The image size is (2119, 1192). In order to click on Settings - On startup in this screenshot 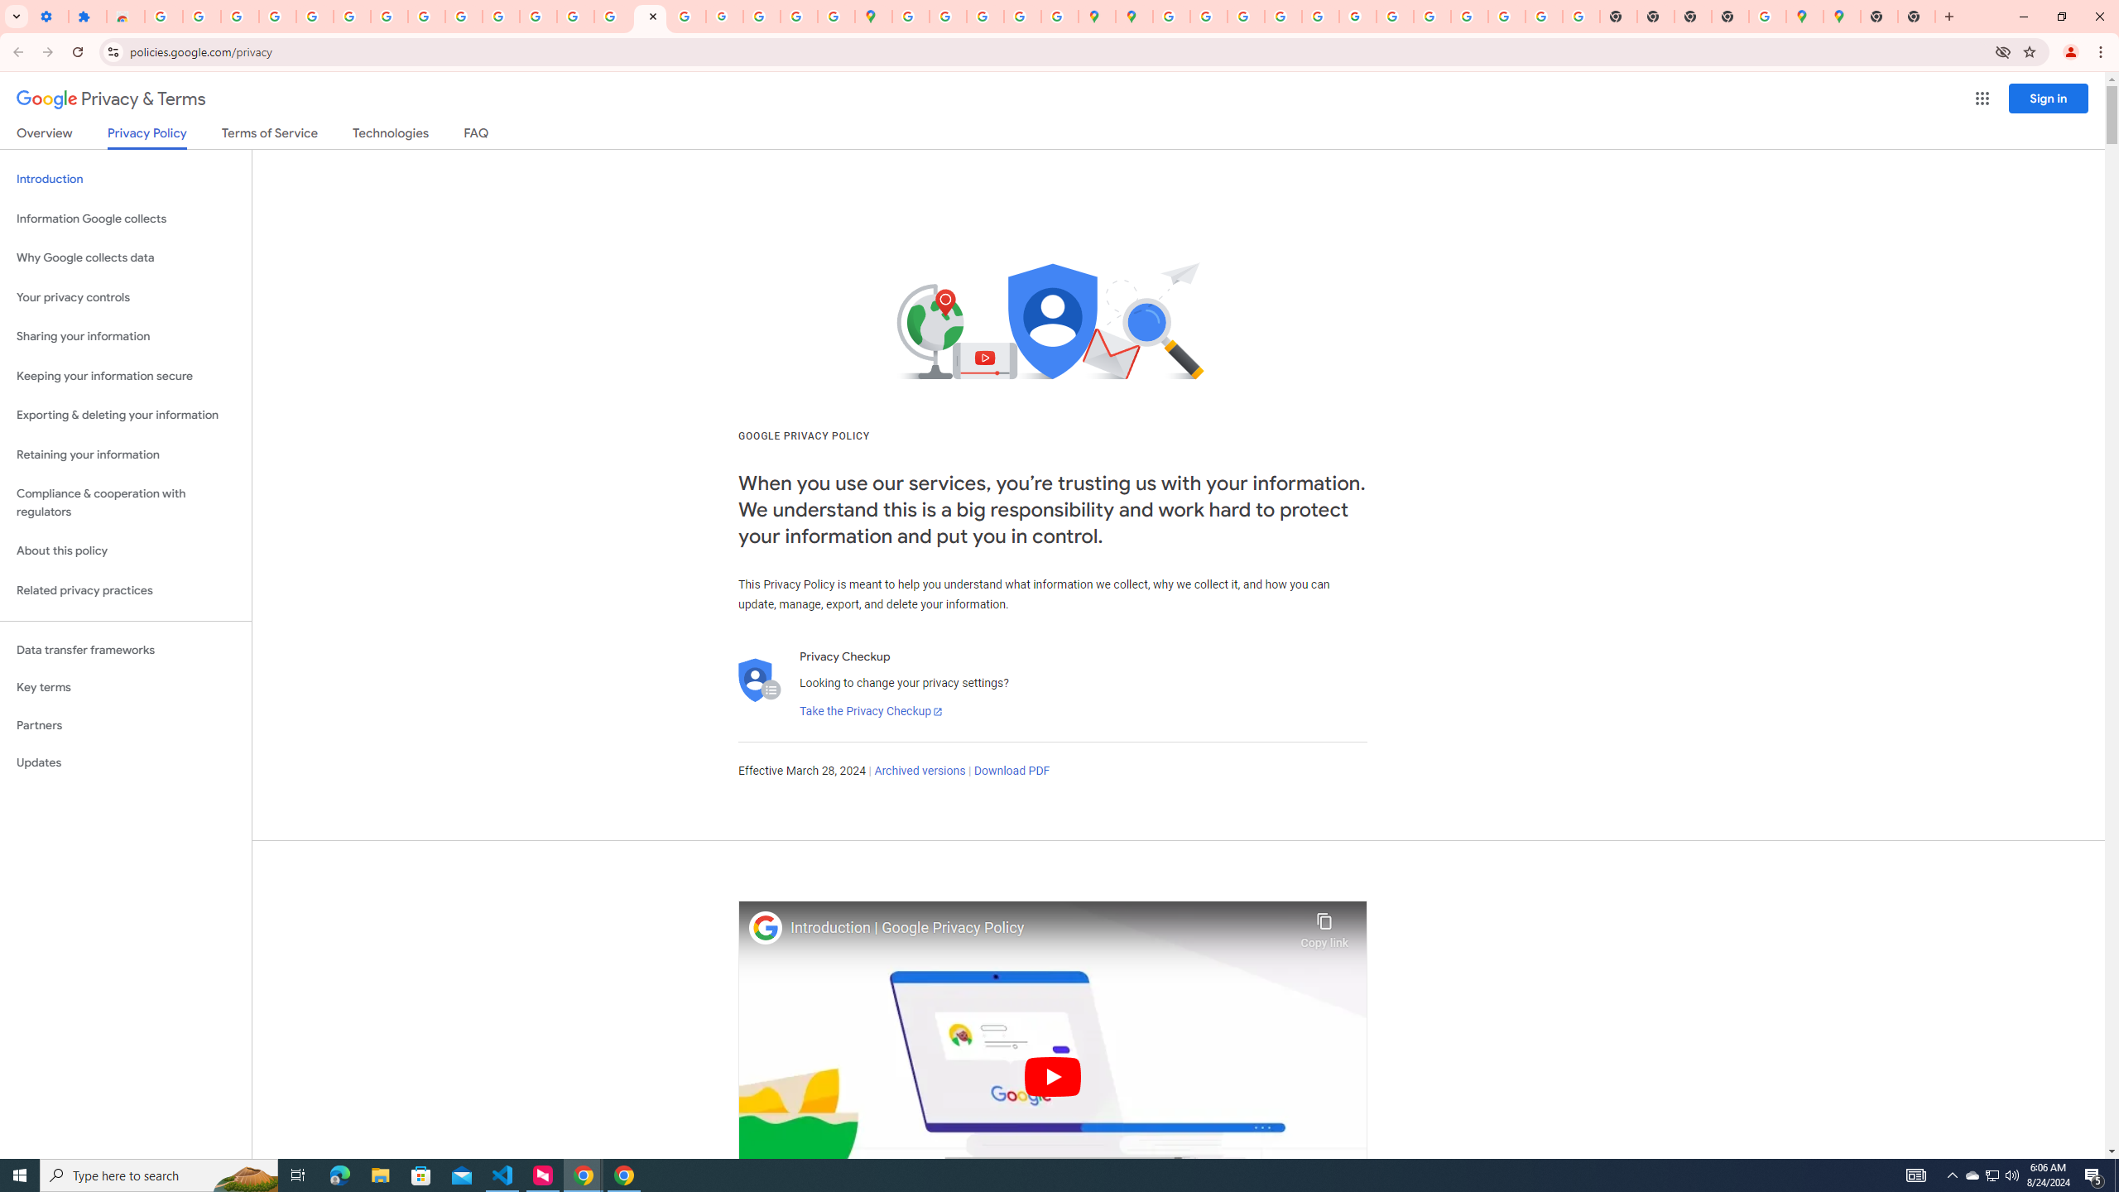, I will do `click(50, 17)`.